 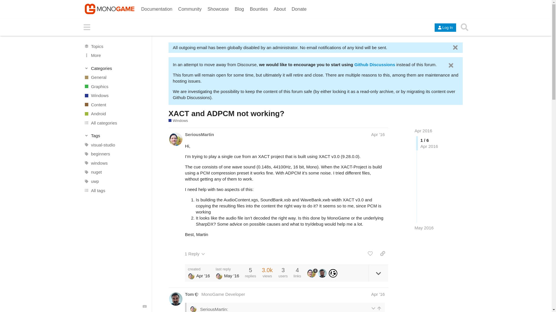 What do you see at coordinates (279, 7) in the screenshot?
I see `About` at bounding box center [279, 7].